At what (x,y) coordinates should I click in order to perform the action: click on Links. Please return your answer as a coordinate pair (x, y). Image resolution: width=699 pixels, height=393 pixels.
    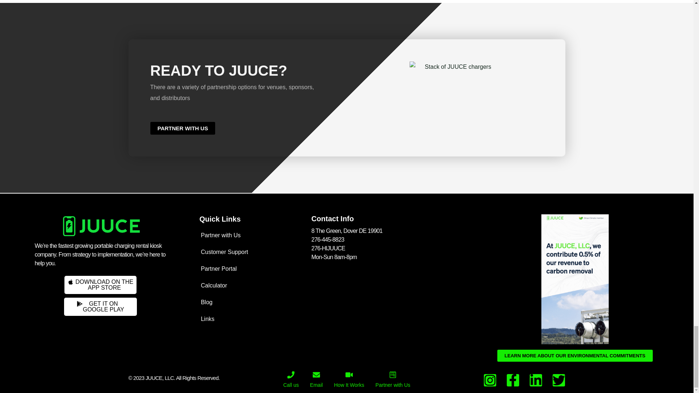
    Looking at the image, I should click on (253, 319).